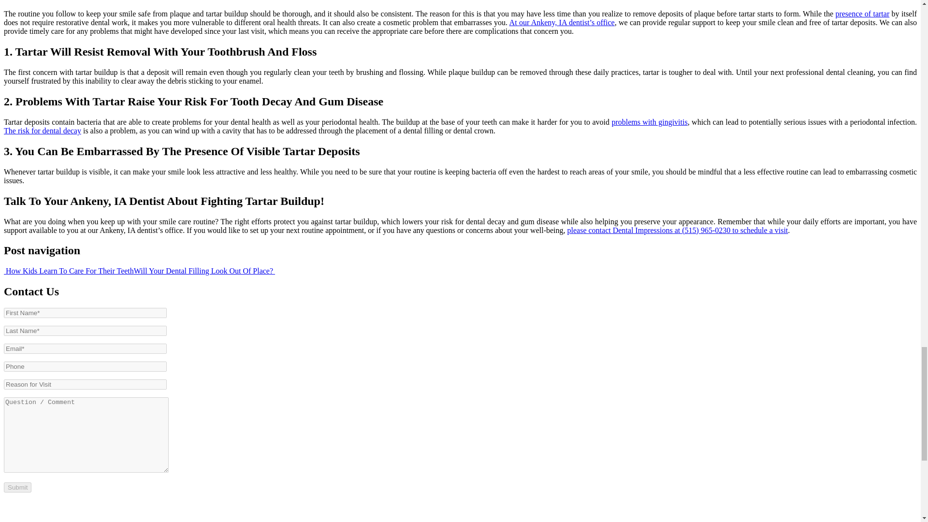  What do you see at coordinates (650, 122) in the screenshot?
I see `problems with gingivitis` at bounding box center [650, 122].